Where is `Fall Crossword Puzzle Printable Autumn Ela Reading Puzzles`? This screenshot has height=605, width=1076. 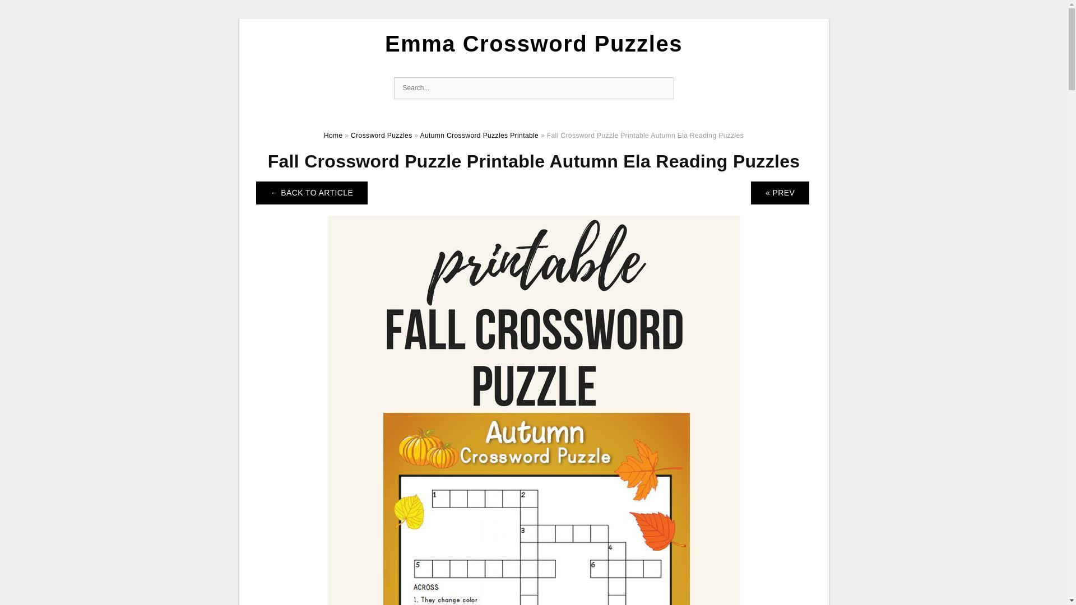 Fall Crossword Puzzle Printable Autumn Ela Reading Puzzles is located at coordinates (534, 523).